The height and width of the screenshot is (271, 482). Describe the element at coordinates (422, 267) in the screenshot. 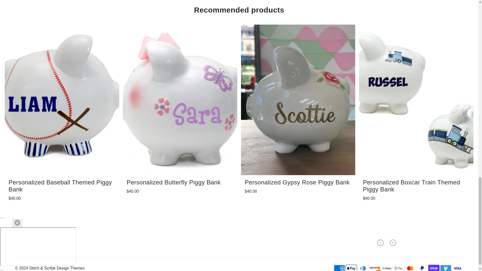

I see `PayPal` at that location.